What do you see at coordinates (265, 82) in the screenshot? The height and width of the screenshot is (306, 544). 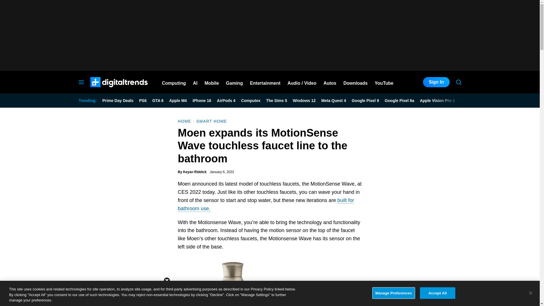 I see `Entertainment` at bounding box center [265, 82].